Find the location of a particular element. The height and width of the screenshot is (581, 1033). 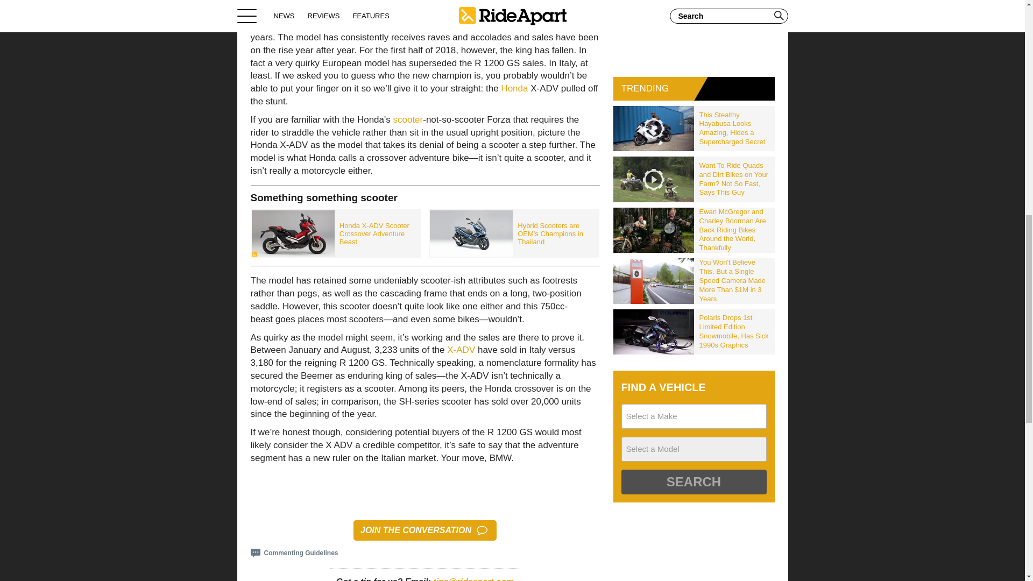

BMW is located at coordinates (280, 24).